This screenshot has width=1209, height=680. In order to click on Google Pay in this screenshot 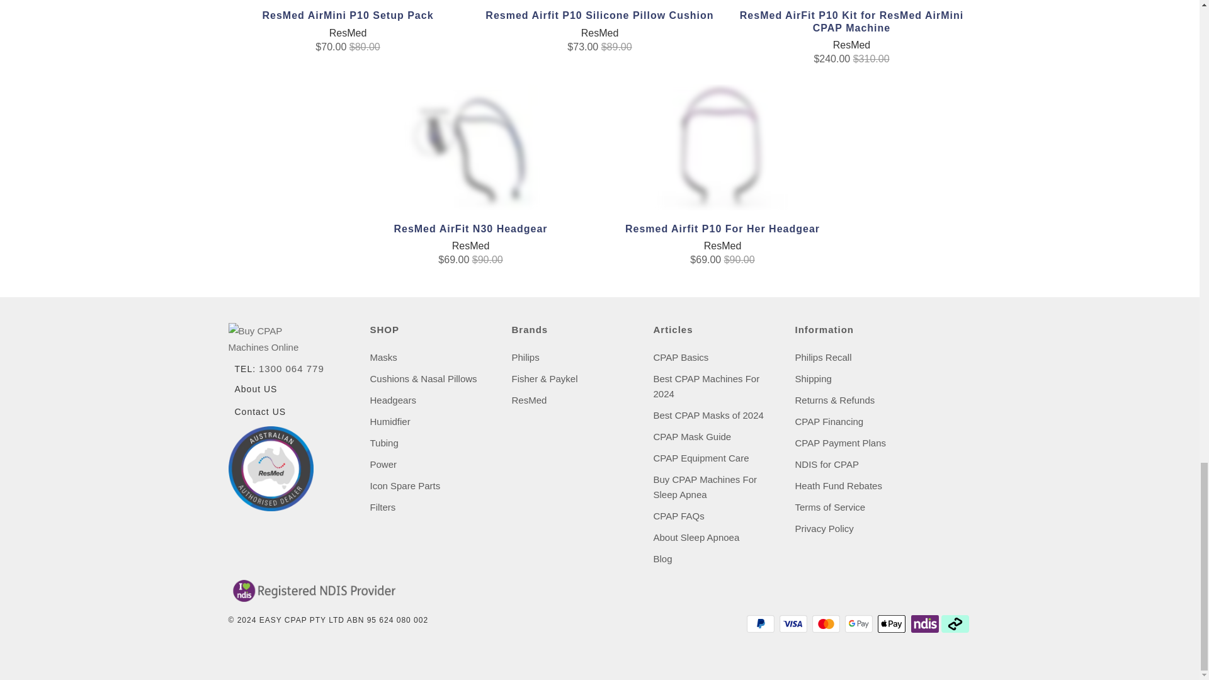, I will do `click(860, 623)`.